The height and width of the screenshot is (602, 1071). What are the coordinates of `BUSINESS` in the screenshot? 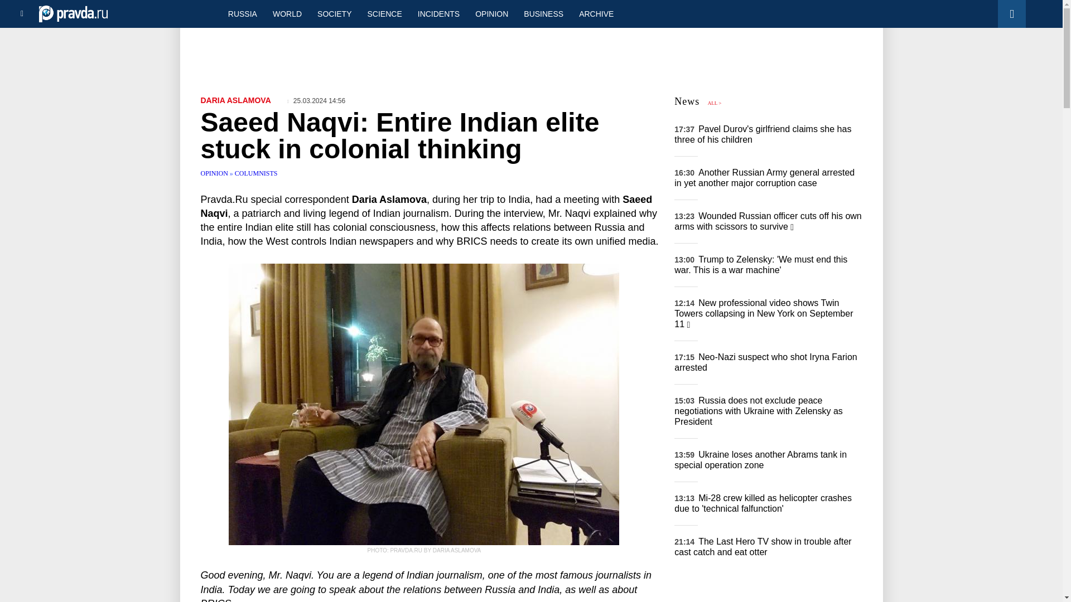 It's located at (543, 13).